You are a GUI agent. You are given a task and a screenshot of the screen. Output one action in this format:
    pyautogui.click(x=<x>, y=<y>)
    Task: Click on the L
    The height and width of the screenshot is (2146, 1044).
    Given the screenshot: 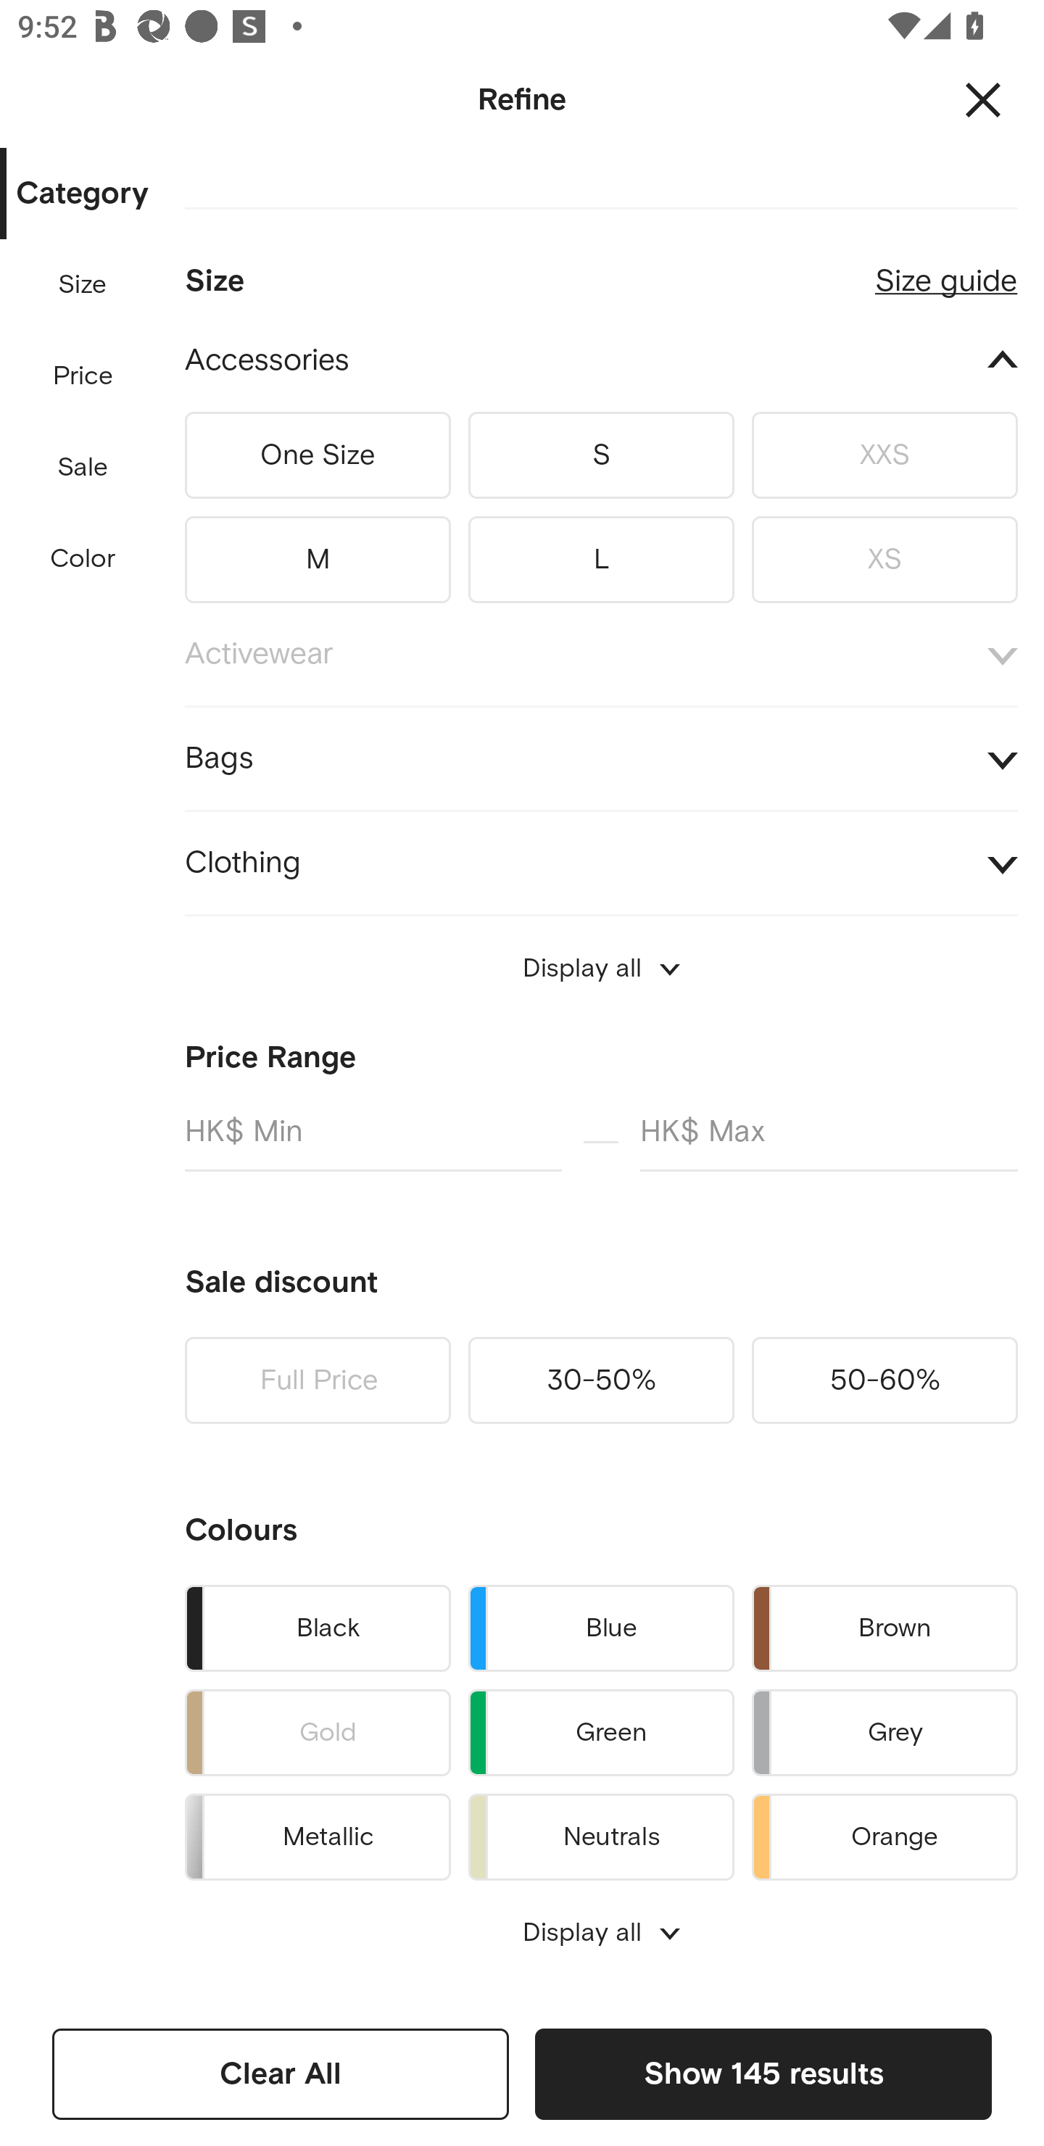 What is the action you would take?
    pyautogui.click(x=601, y=554)
    